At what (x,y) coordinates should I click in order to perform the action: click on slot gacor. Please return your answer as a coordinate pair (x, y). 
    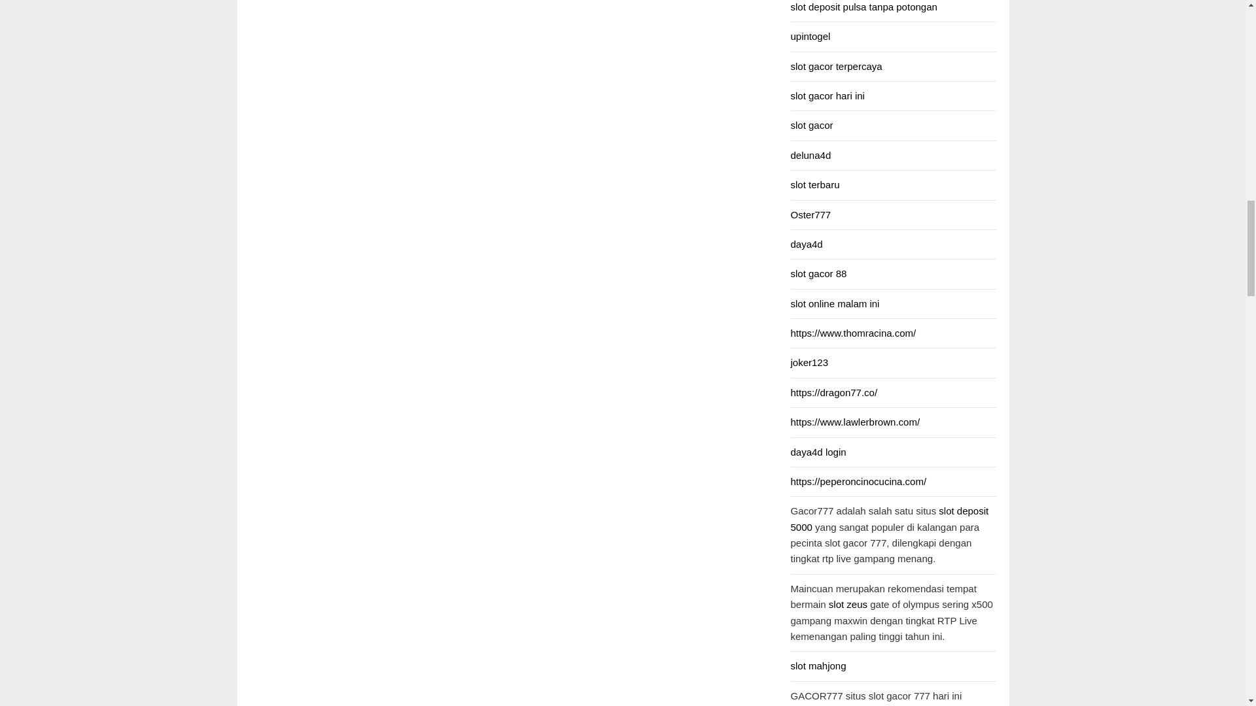
    Looking at the image, I should click on (811, 124).